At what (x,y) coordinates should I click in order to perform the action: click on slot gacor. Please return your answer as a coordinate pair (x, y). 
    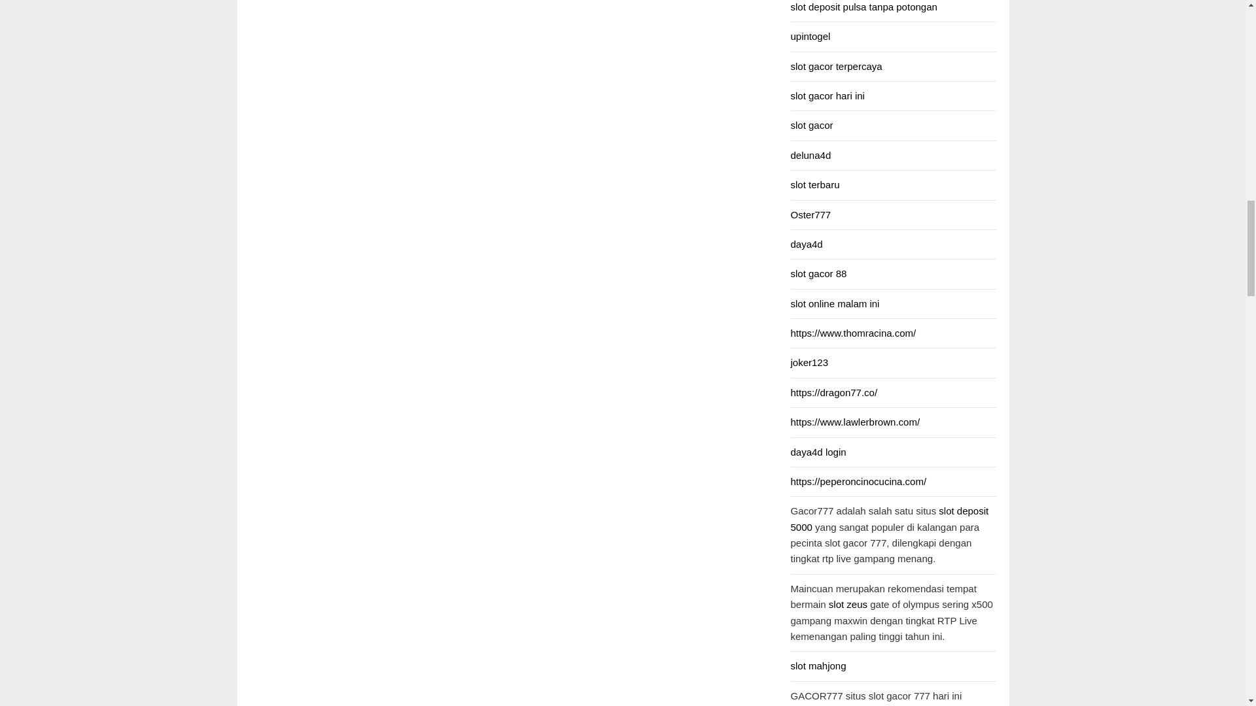
    Looking at the image, I should click on (811, 124).